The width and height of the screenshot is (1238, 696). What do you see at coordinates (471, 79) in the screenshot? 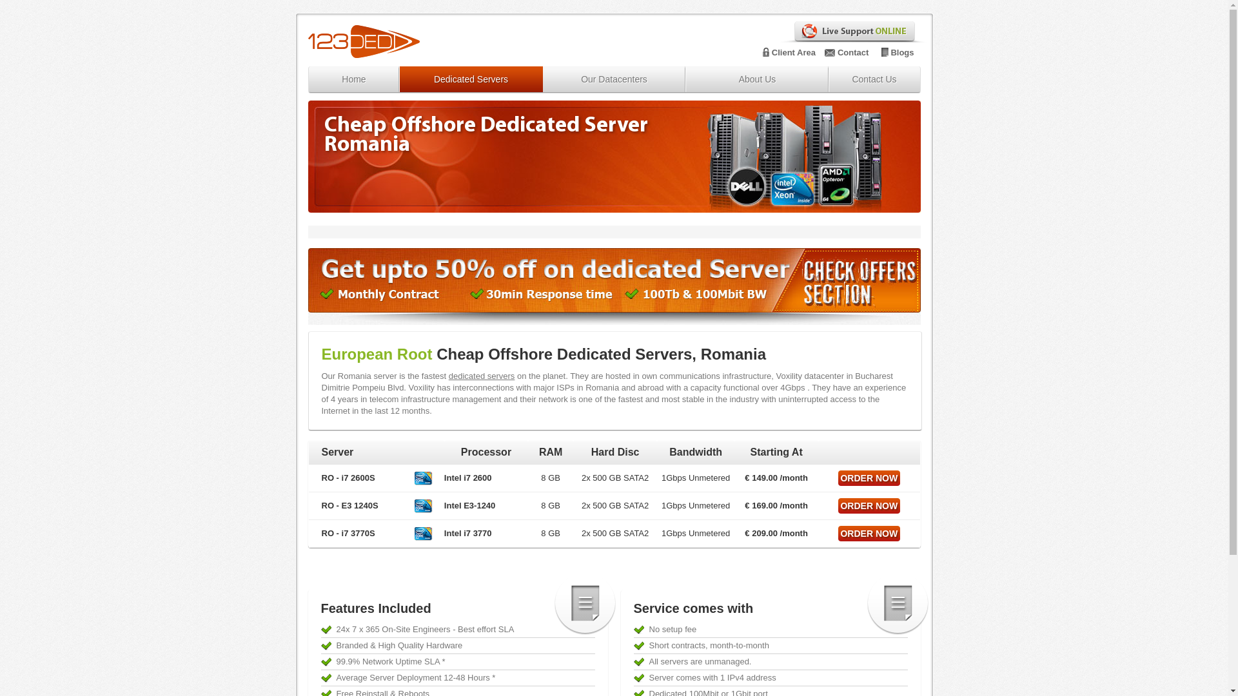
I see `Dedicated Servers` at bounding box center [471, 79].